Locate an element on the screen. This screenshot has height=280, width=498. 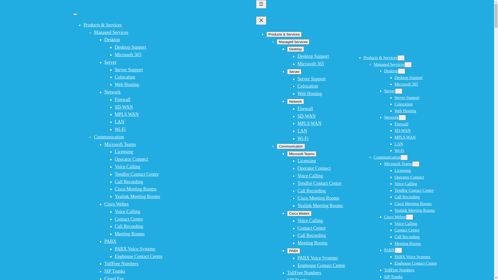
Call Recording is located at coordinates (312, 235).